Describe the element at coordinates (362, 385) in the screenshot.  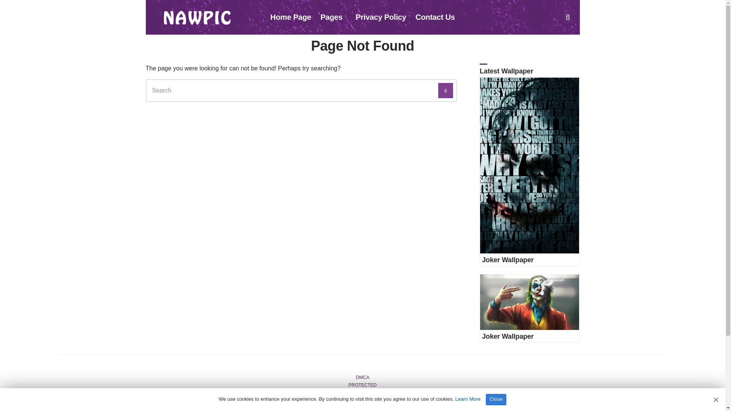
I see `PROTECTED` at that location.